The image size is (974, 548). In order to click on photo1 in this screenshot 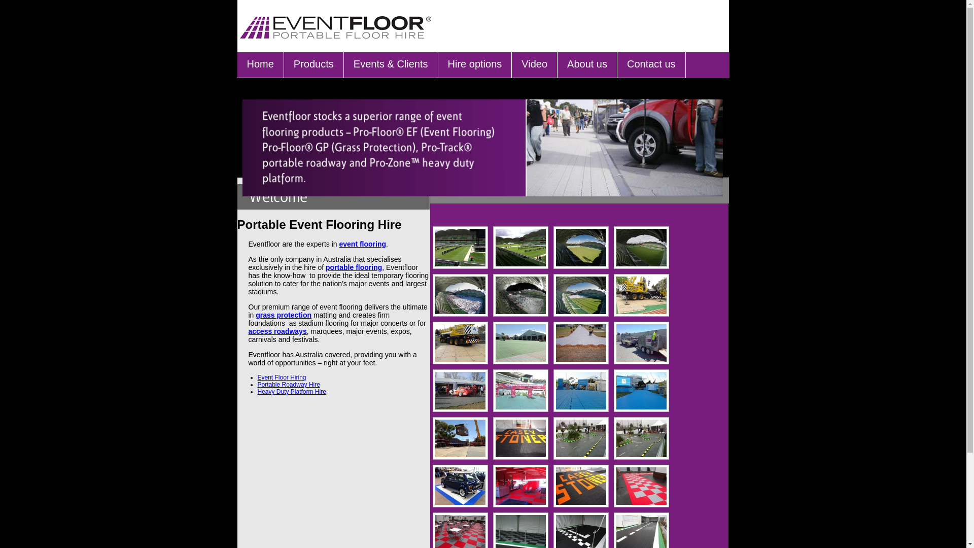, I will do `click(641, 391)`.